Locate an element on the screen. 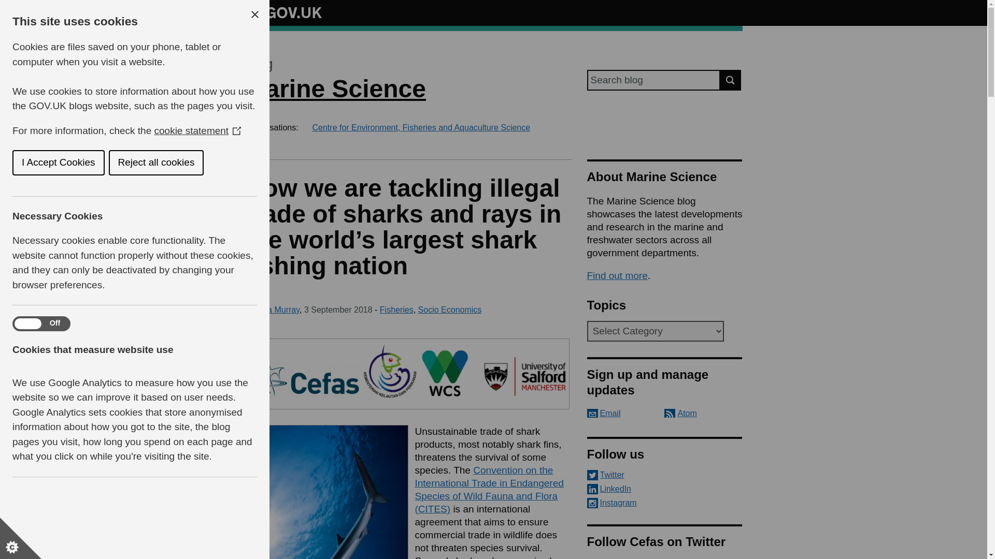  Posts by Joanna Murray is located at coordinates (272, 310).